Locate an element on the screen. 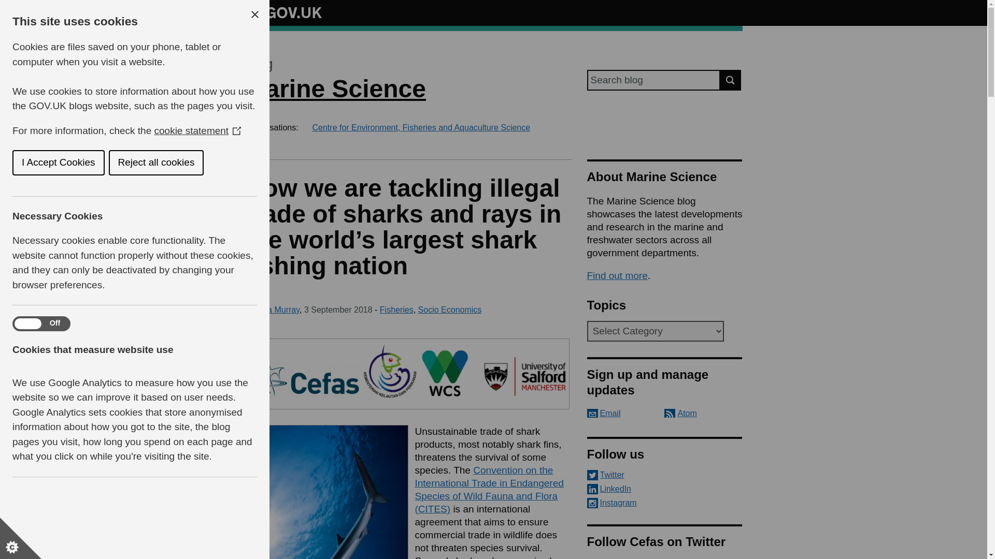  Posts by Joanna Murray is located at coordinates (272, 310).